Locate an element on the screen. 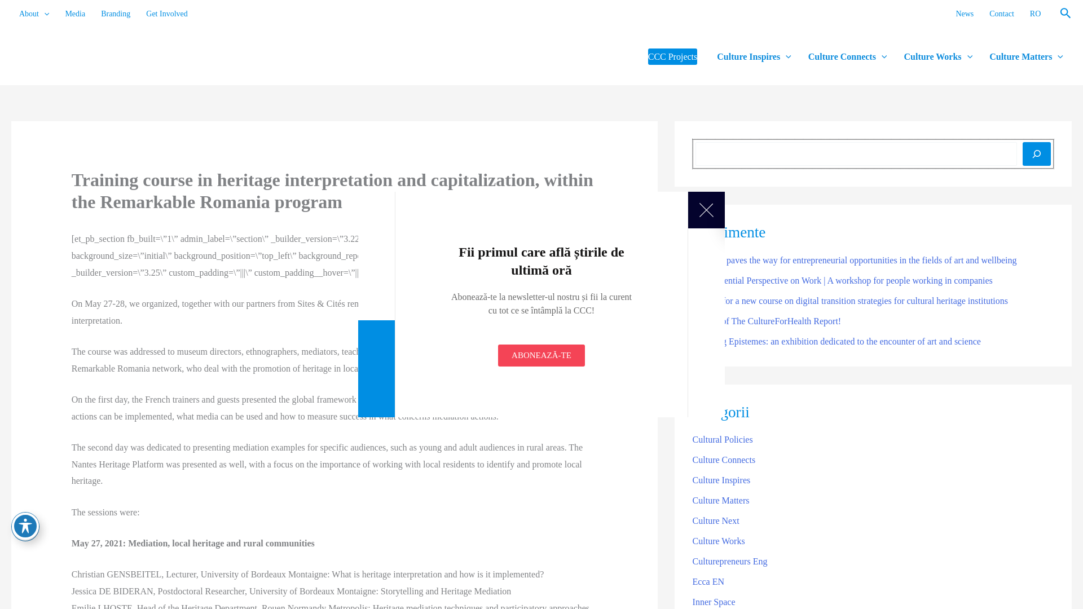  About is located at coordinates (34, 14).